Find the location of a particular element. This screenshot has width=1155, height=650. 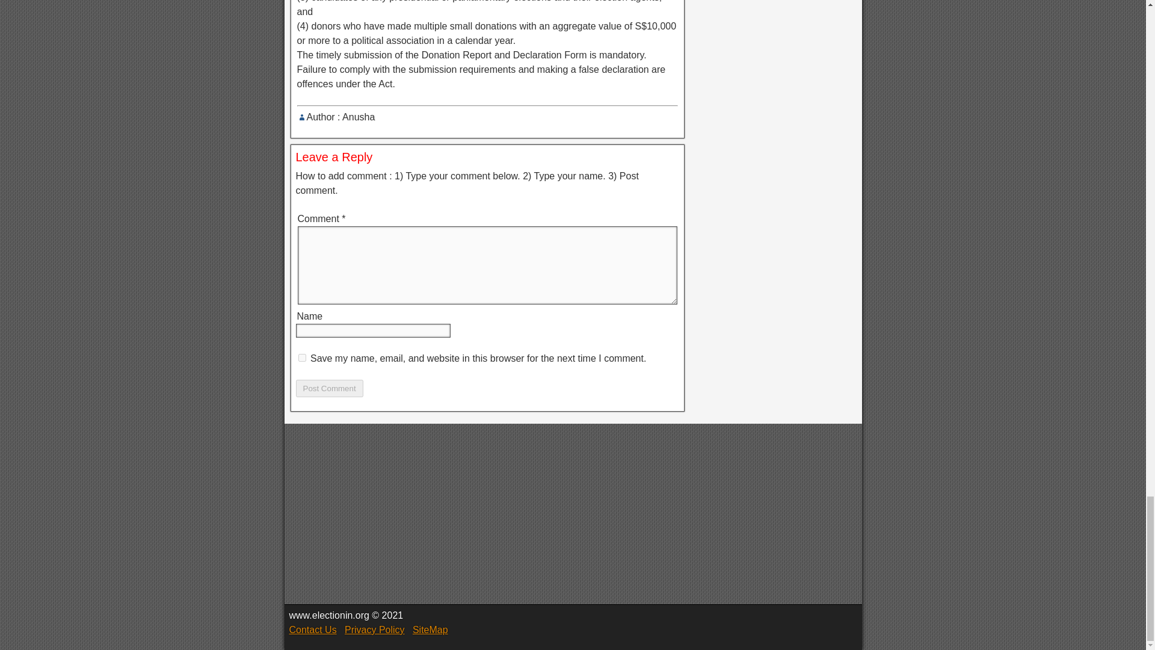

Contact Us is located at coordinates (312, 630).